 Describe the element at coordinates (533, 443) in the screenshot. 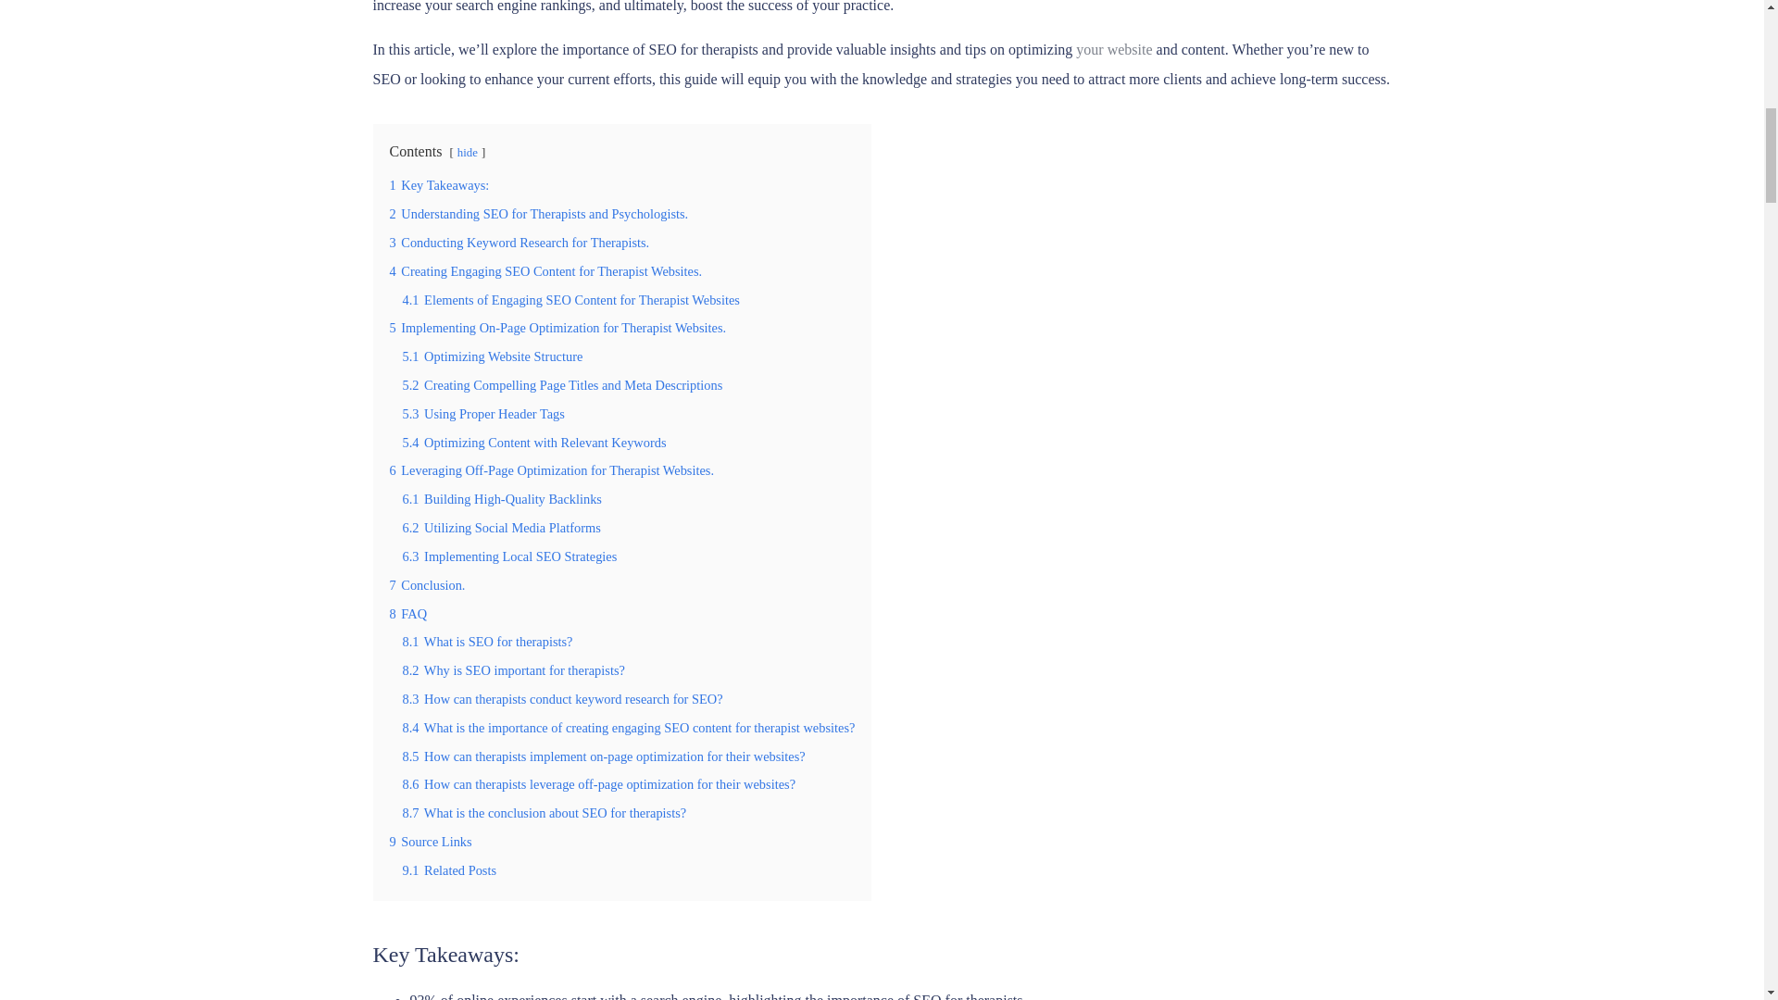

I see `5.4 Optimizing Content with Relevant Keywords` at that location.